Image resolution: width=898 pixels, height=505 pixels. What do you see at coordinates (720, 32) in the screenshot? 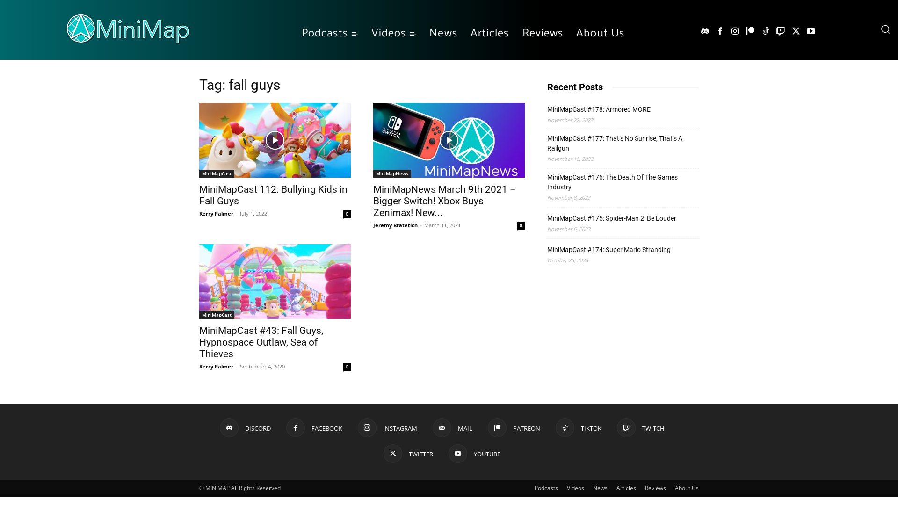
I see `Facebook` at bounding box center [720, 32].